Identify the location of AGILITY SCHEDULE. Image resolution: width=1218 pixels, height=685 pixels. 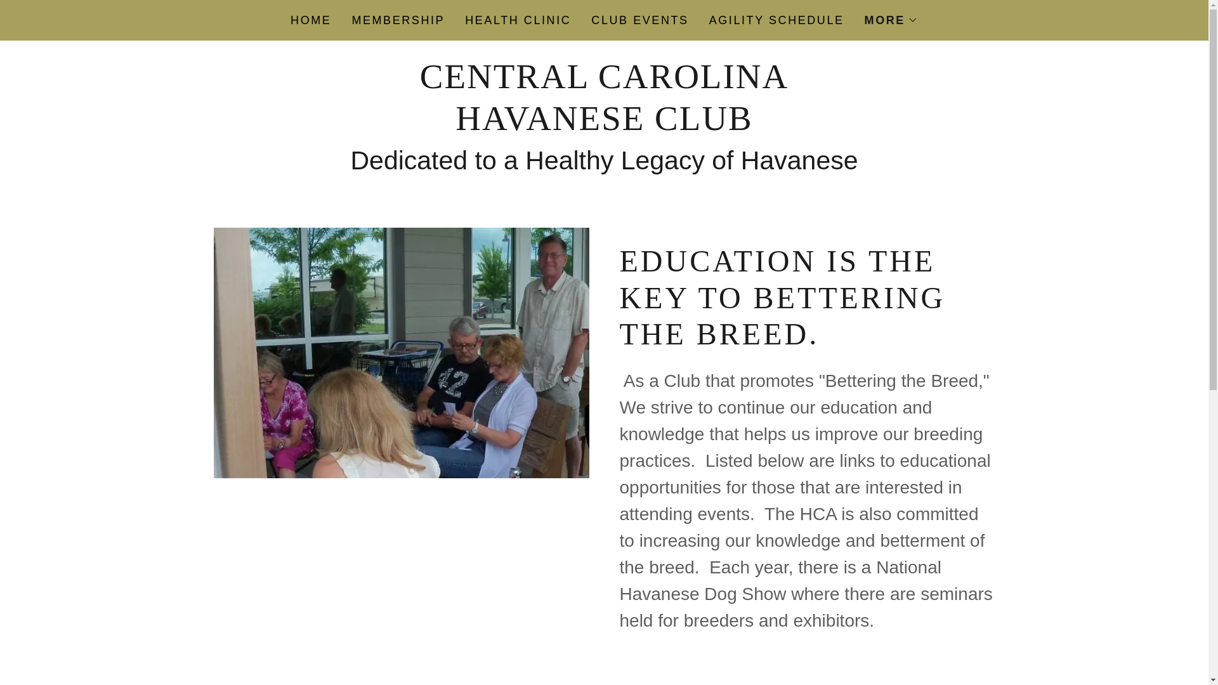
(776, 20).